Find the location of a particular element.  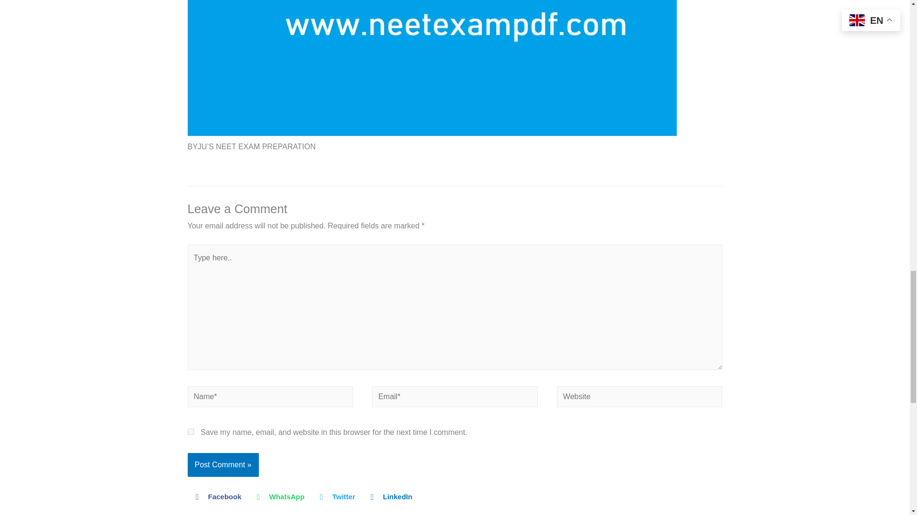

yes is located at coordinates (190, 431).